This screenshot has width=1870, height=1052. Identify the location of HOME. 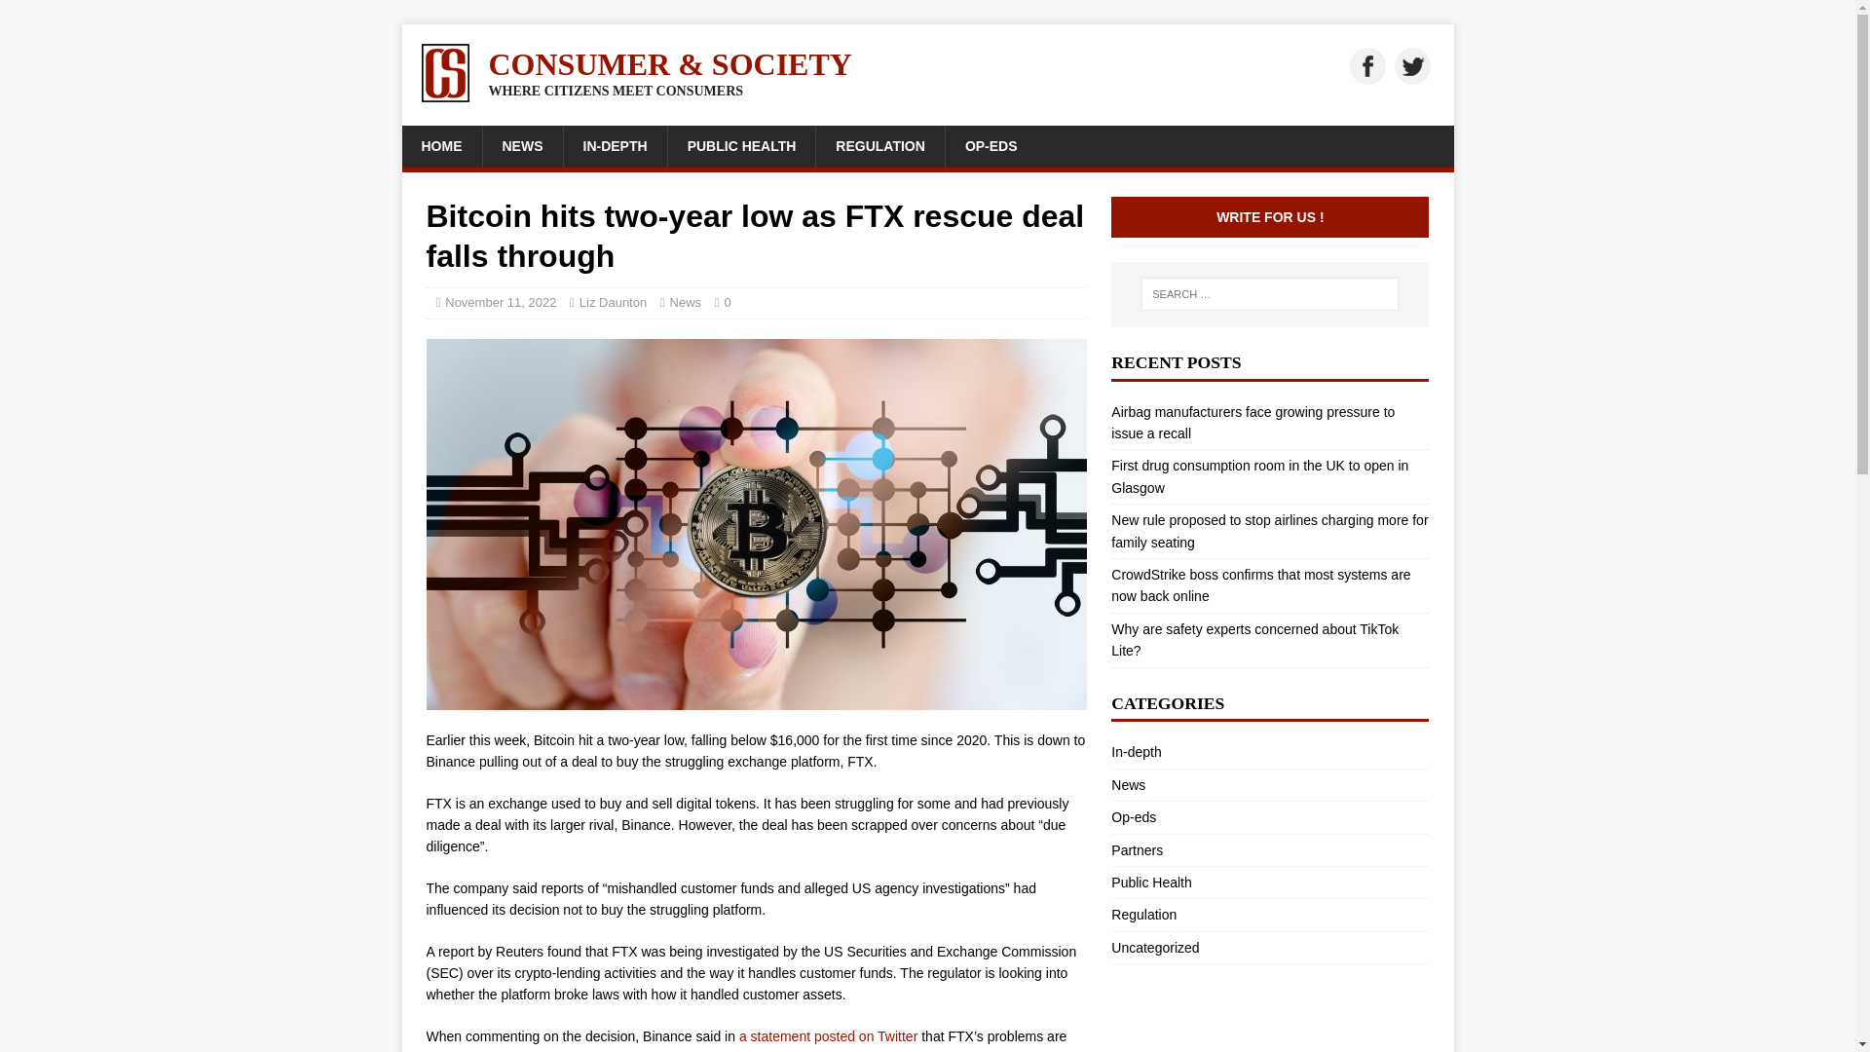
(440, 145).